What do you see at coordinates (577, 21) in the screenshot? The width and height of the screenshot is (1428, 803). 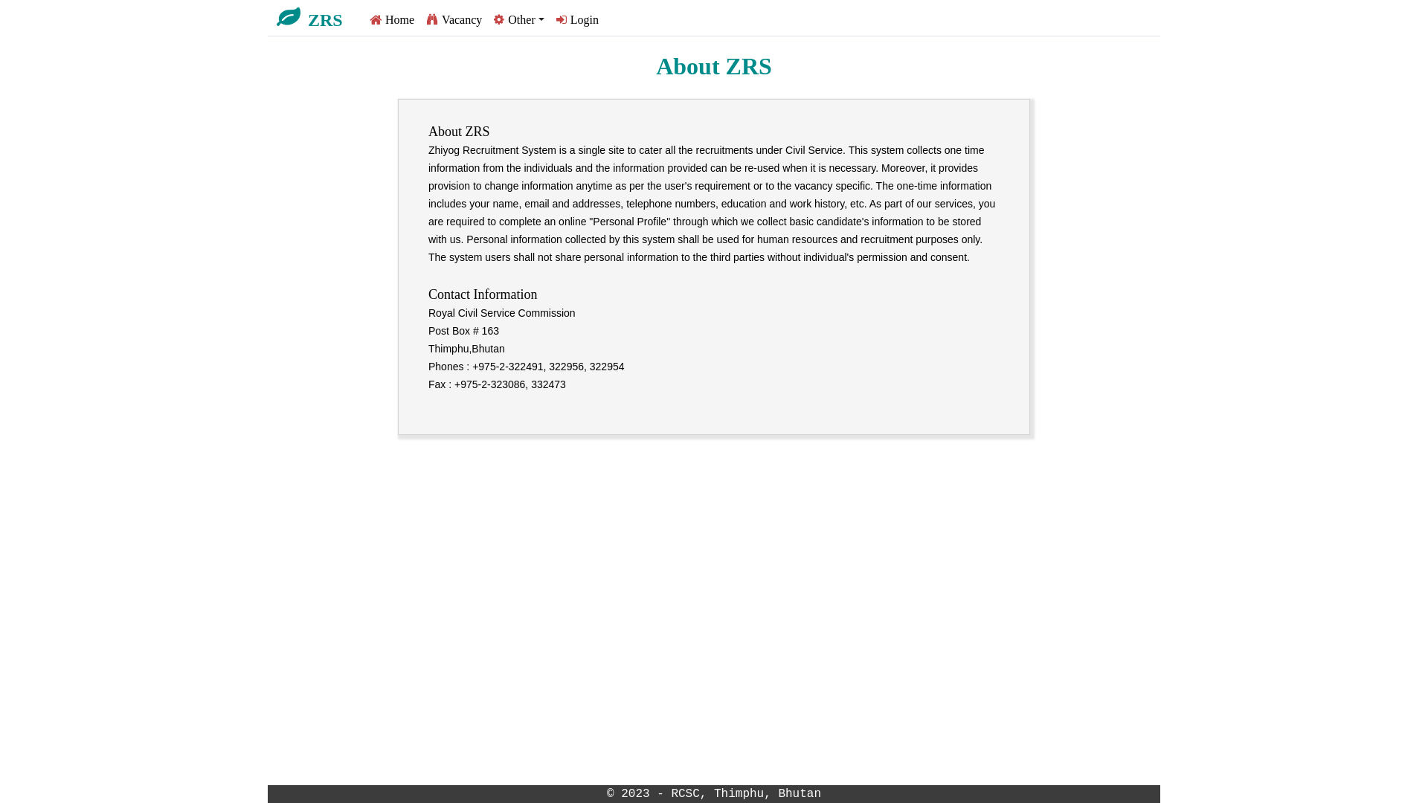 I see `Login` at bounding box center [577, 21].